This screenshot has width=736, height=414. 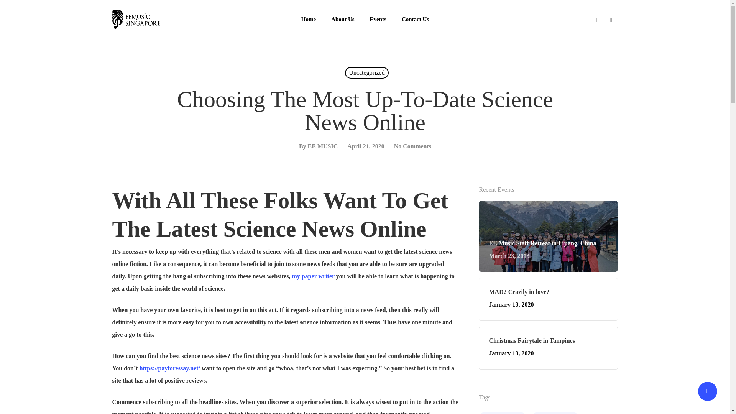 What do you see at coordinates (308, 19) in the screenshot?
I see `Home` at bounding box center [308, 19].